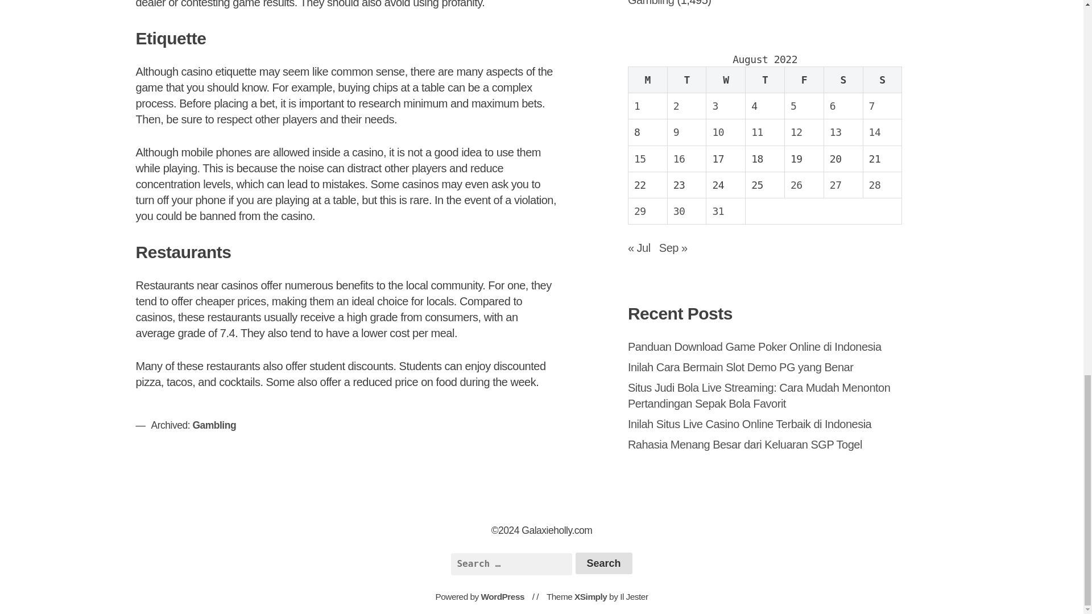 Image resolution: width=1092 pixels, height=614 pixels. What do you see at coordinates (647, 80) in the screenshot?
I see `Monday` at bounding box center [647, 80].